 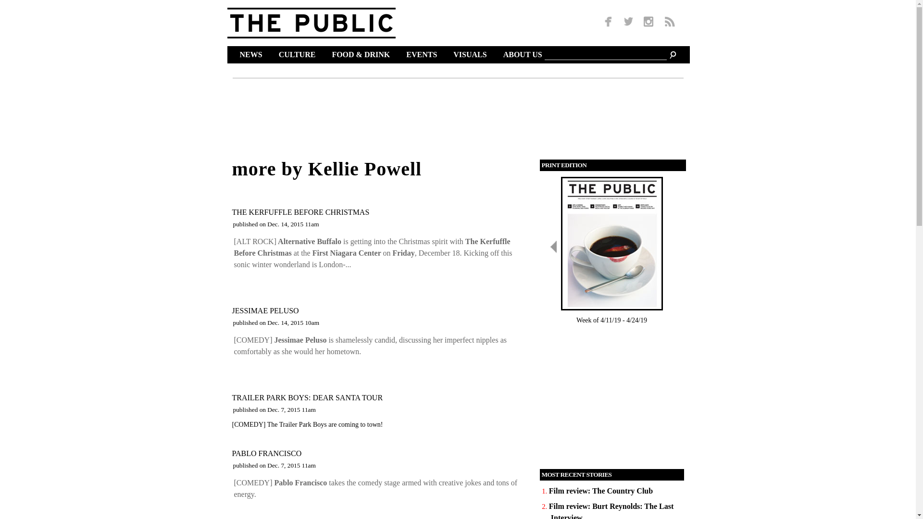 What do you see at coordinates (252, 56) in the screenshot?
I see `NEWS` at bounding box center [252, 56].